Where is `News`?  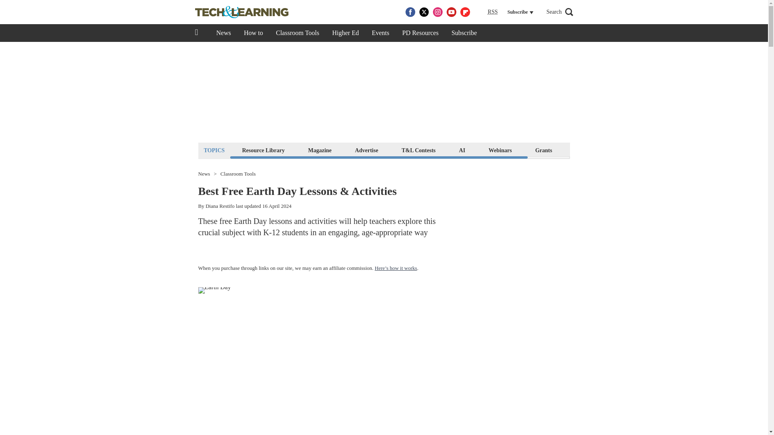
News is located at coordinates (223, 33).